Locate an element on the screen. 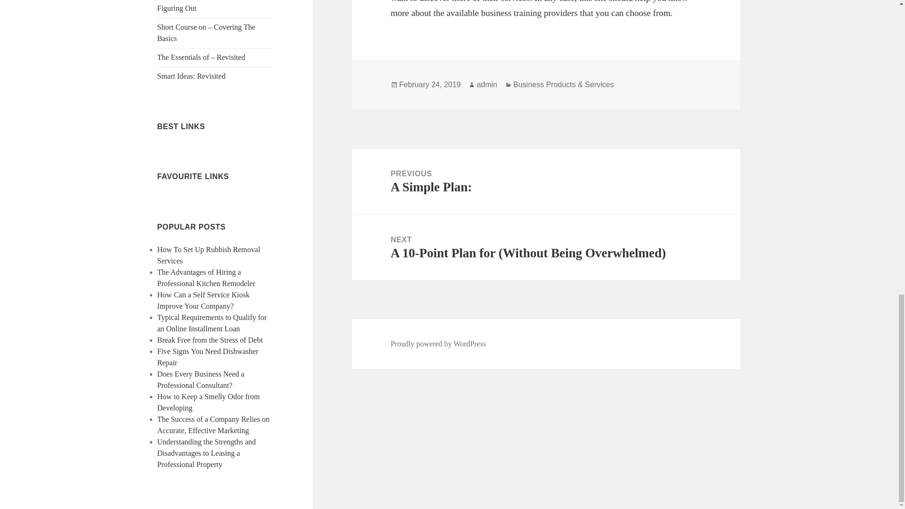 This screenshot has width=905, height=509. Smart Ideas: Revisited is located at coordinates (191, 76).